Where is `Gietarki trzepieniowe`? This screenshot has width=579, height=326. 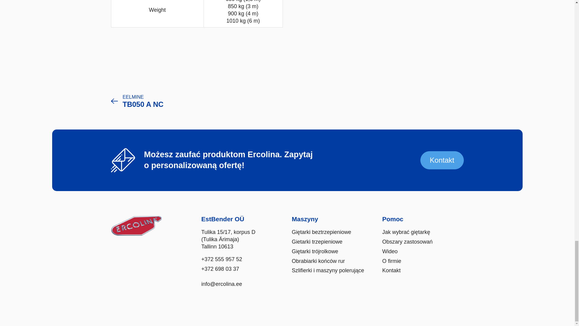
Gietarki trzepieniowe is located at coordinates (442, 160).